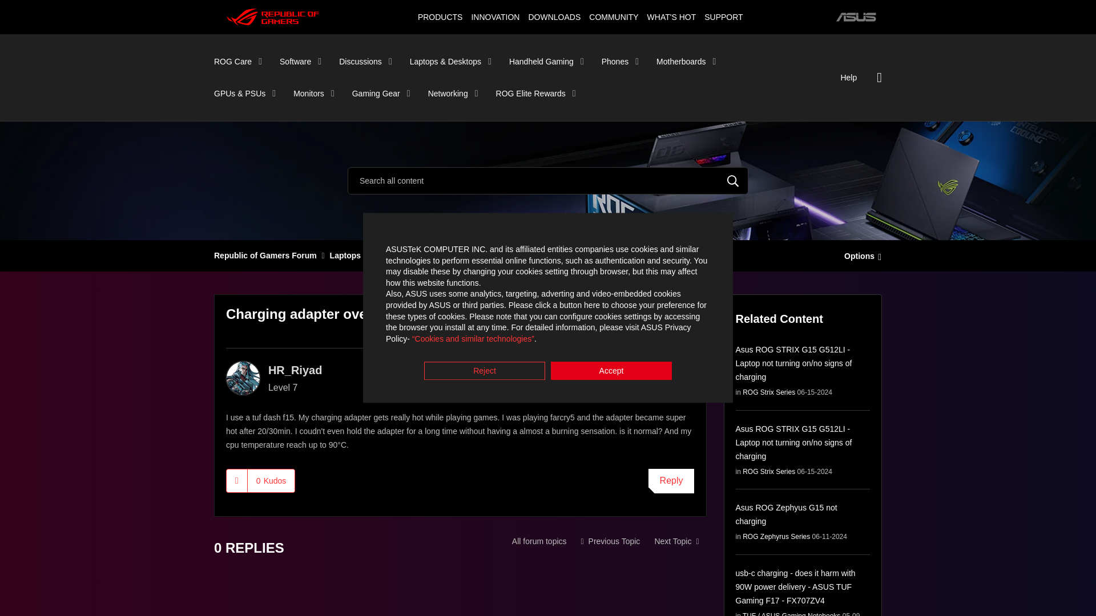 The height and width of the screenshot is (616, 1096). I want to click on Search, so click(548, 180).